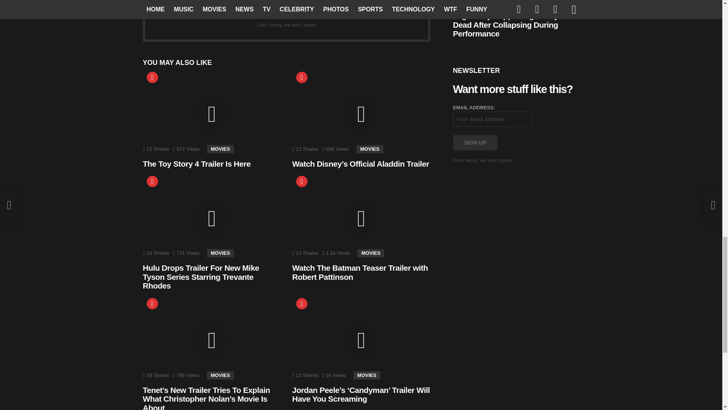 This screenshot has height=410, width=728. Describe the element at coordinates (301, 181) in the screenshot. I see `Hot` at that location.